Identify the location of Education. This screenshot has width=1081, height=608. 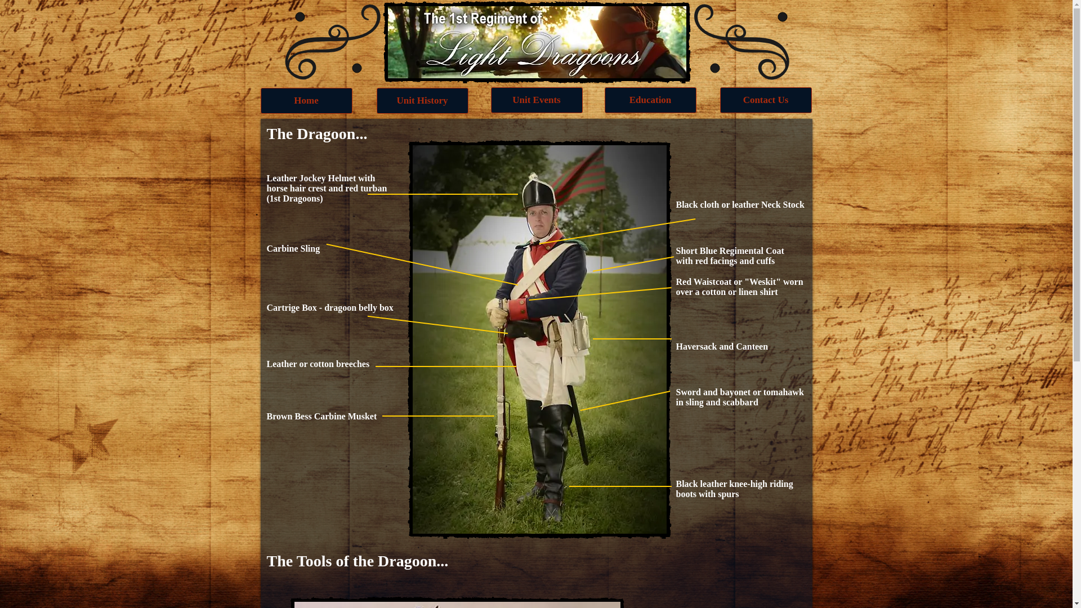
(651, 100).